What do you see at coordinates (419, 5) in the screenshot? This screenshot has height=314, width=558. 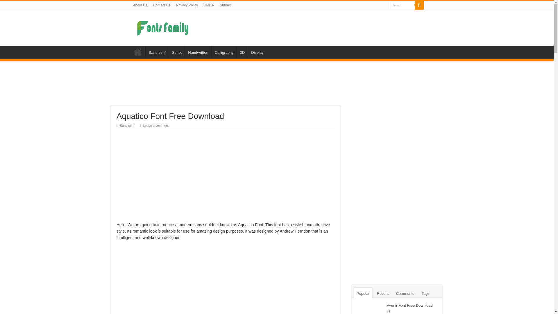 I see `Search` at bounding box center [419, 5].